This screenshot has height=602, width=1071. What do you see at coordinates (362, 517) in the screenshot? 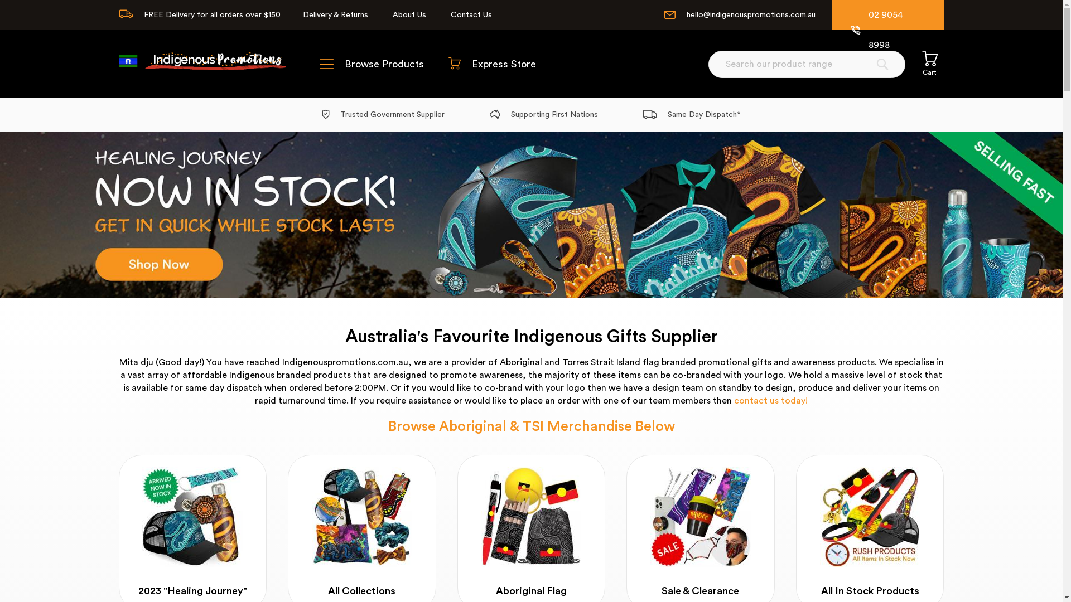
I see `All Collections` at bounding box center [362, 517].